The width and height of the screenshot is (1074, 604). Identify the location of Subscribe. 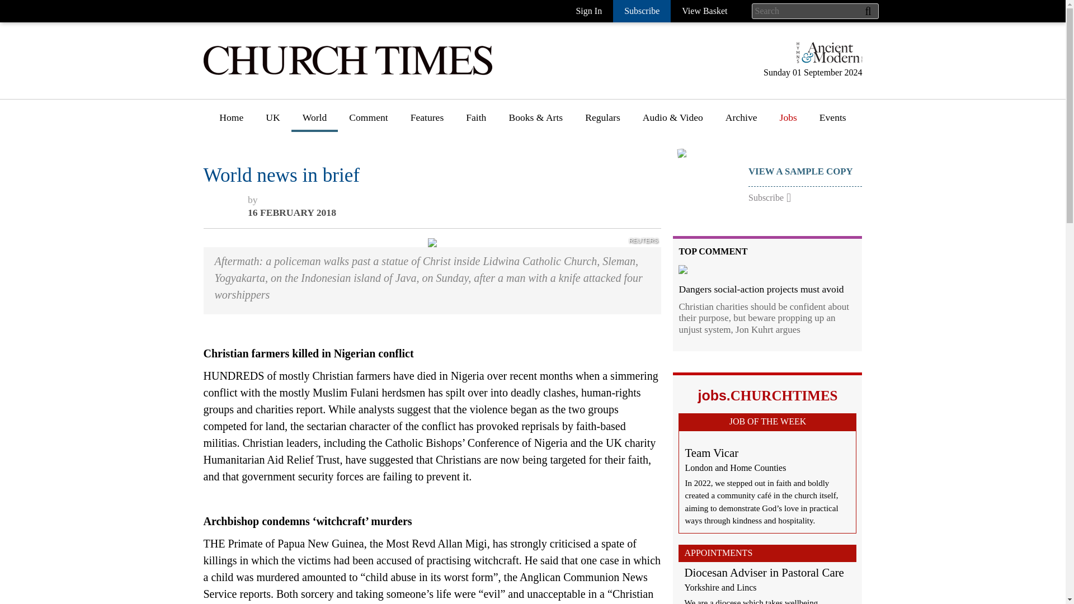
(642, 11).